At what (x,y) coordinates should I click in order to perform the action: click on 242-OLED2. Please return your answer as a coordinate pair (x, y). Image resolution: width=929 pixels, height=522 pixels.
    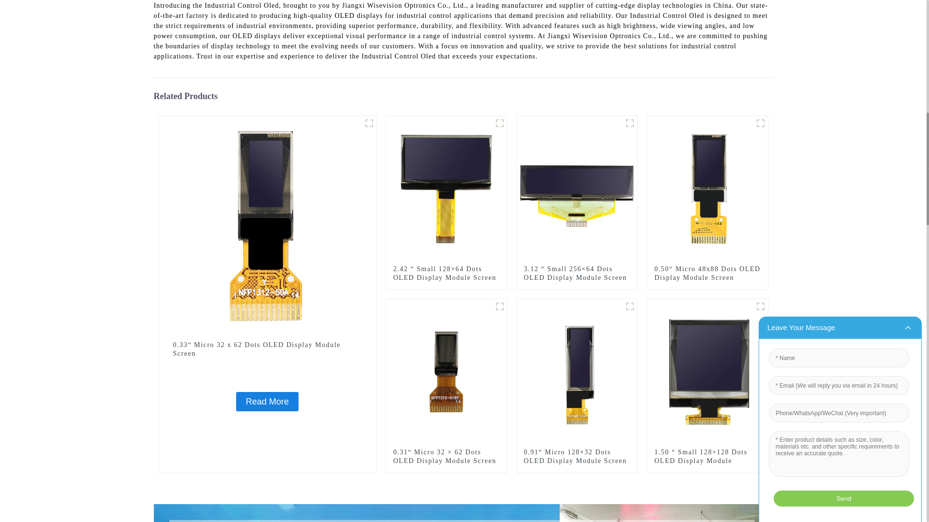
    Looking at the image, I should click on (499, 123).